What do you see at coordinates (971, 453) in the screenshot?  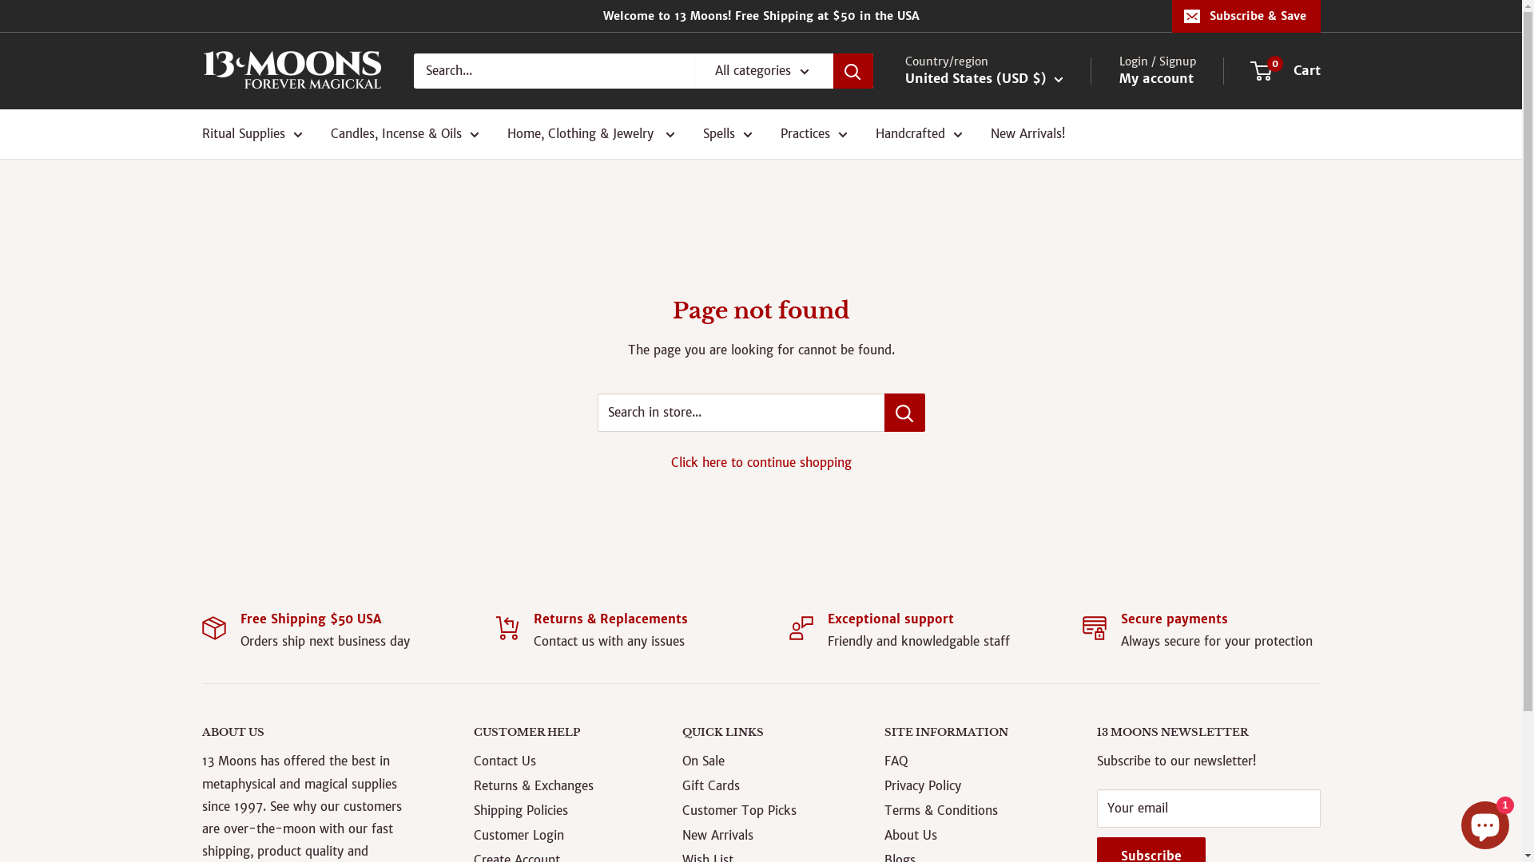 I see `NL` at bounding box center [971, 453].